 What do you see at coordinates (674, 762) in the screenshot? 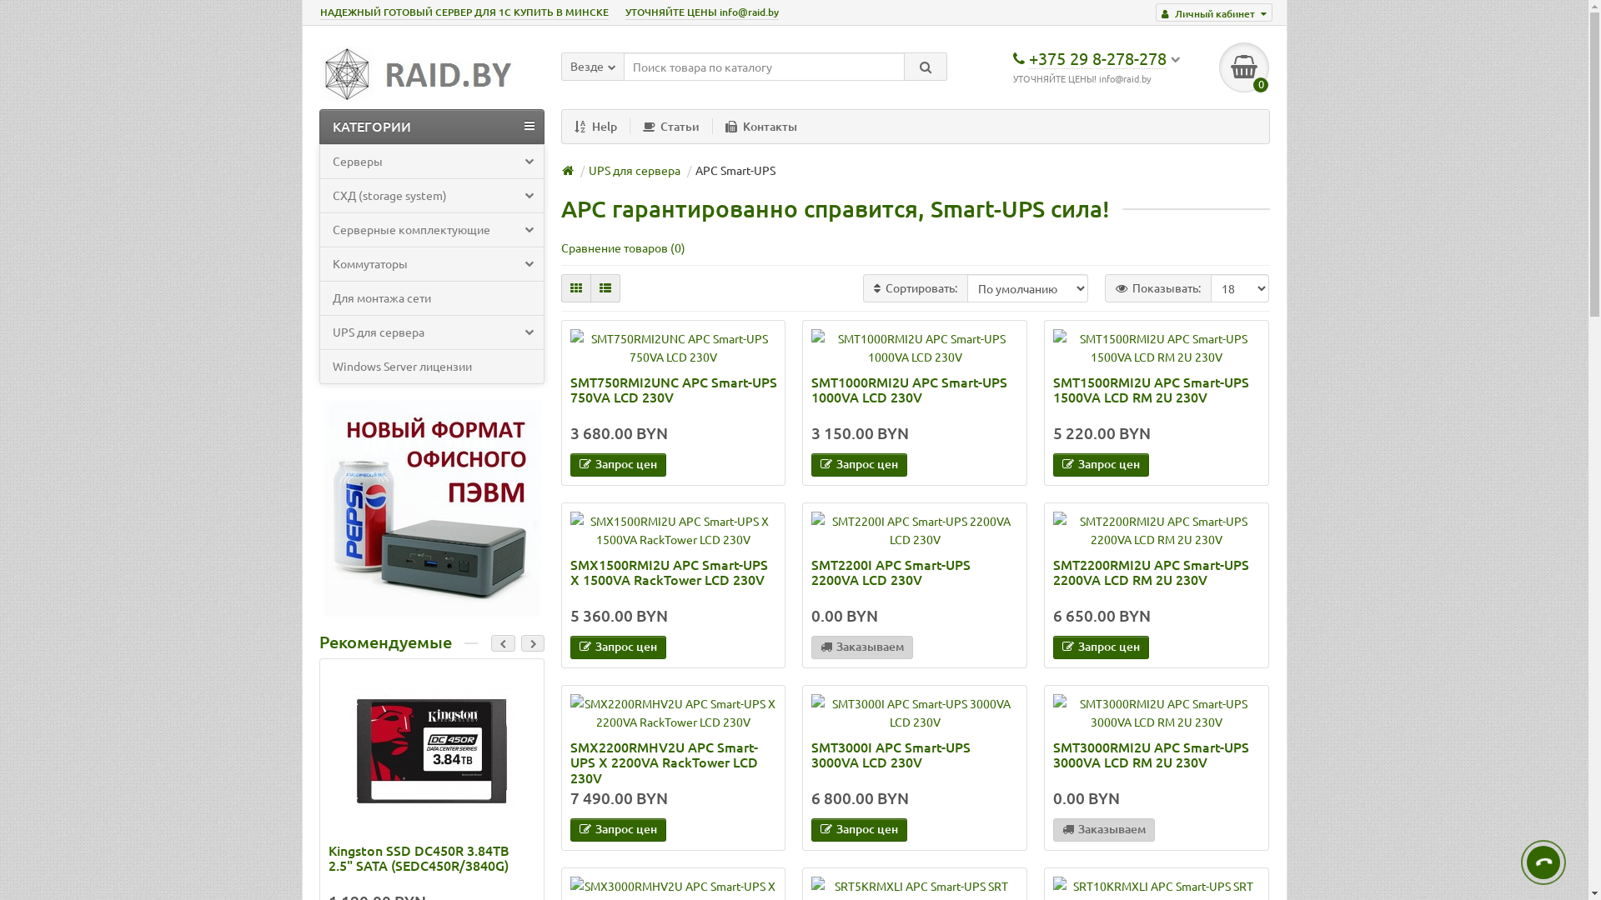
I see `SMX2200RMHV2U APC Smart-UPS X 2200VA RackTower LCD 230V` at bounding box center [674, 762].